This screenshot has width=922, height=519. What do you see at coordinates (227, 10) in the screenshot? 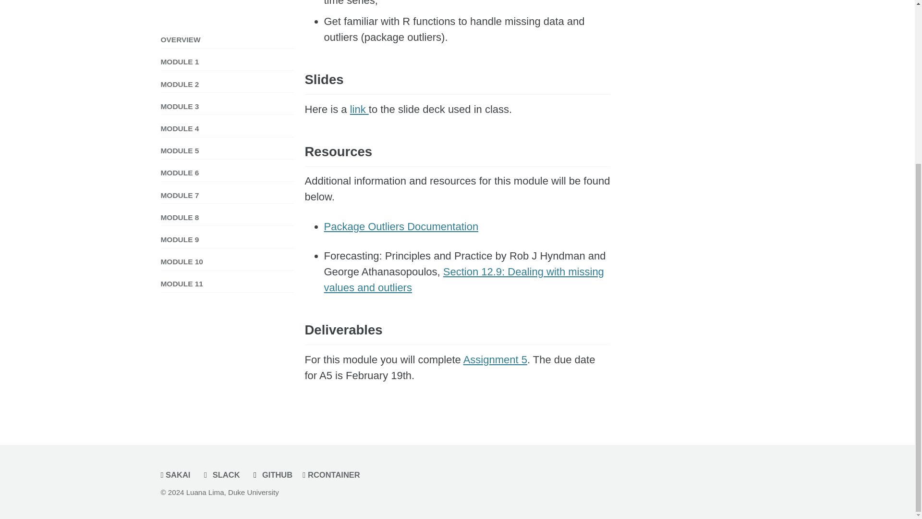
I see `MODULE 8` at bounding box center [227, 10].